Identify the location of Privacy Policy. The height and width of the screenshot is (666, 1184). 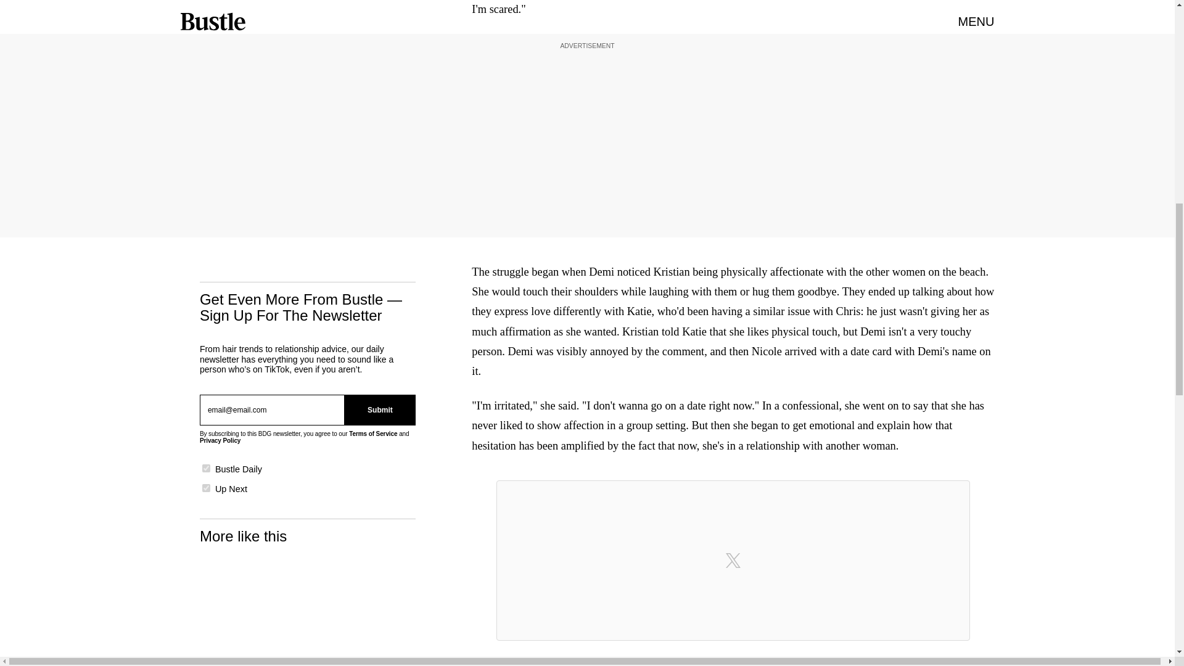
(220, 440).